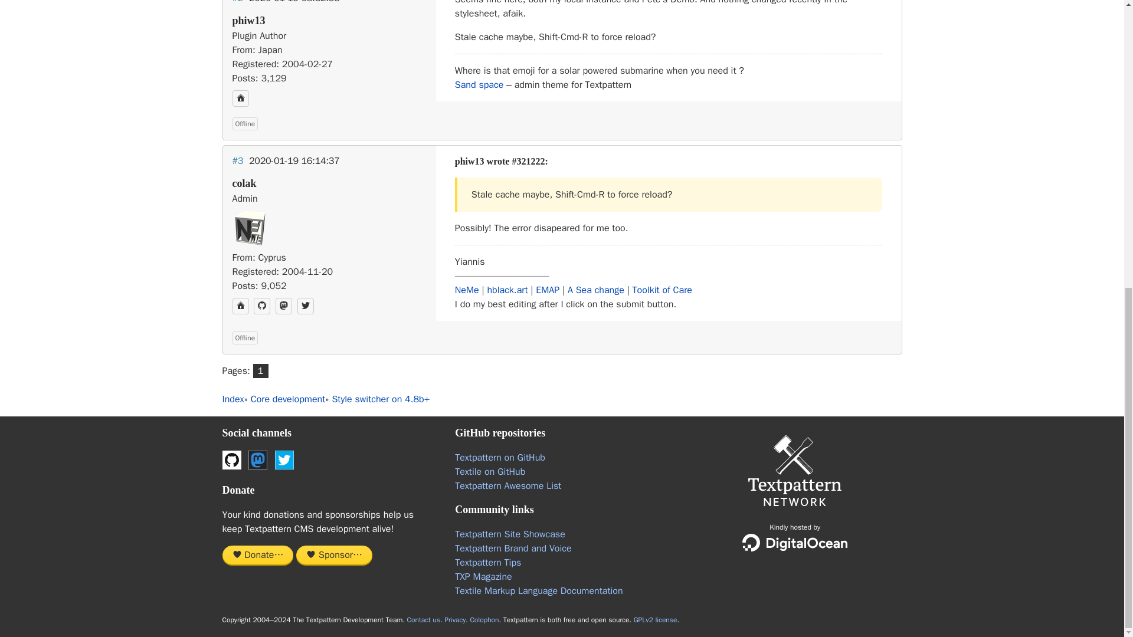 The width and height of the screenshot is (1133, 637). Describe the element at coordinates (294, 2) in the screenshot. I see `2020-01-19 08:32:53` at that location.